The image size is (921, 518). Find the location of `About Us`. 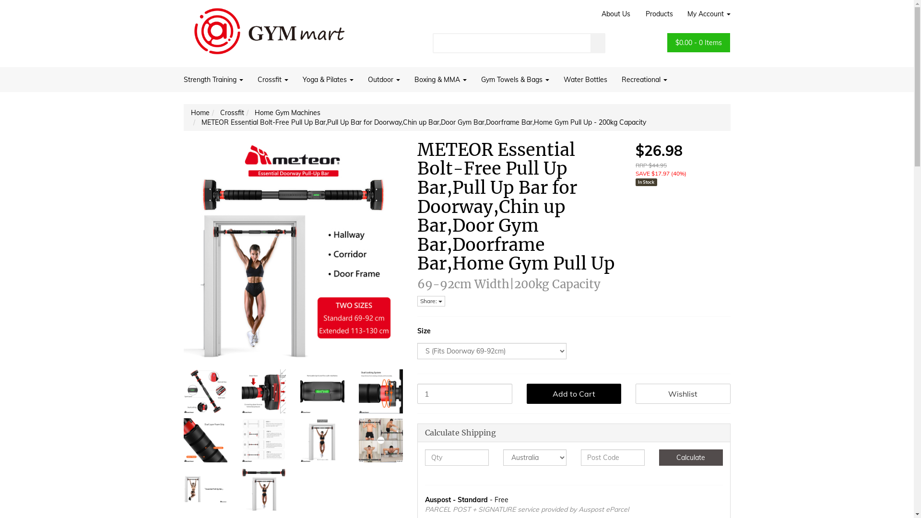

About Us is located at coordinates (615, 14).